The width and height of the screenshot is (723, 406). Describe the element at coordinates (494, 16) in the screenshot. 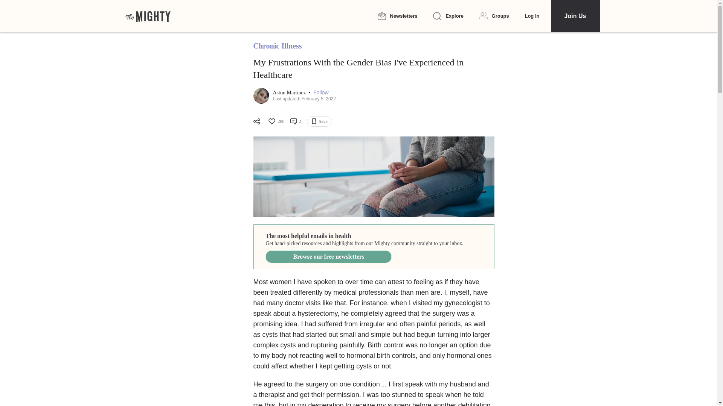

I see `Groups` at that location.